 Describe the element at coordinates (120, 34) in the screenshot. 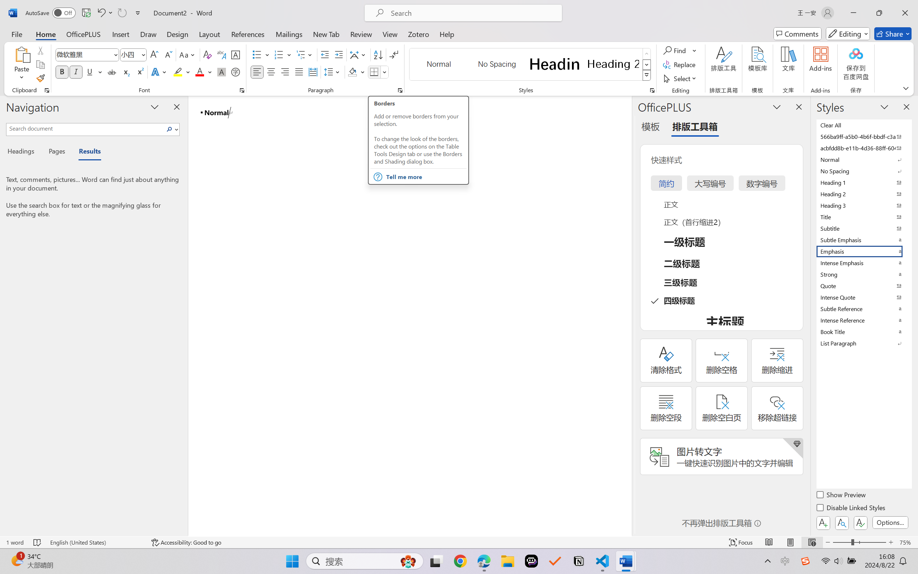

I see `Insert` at that location.